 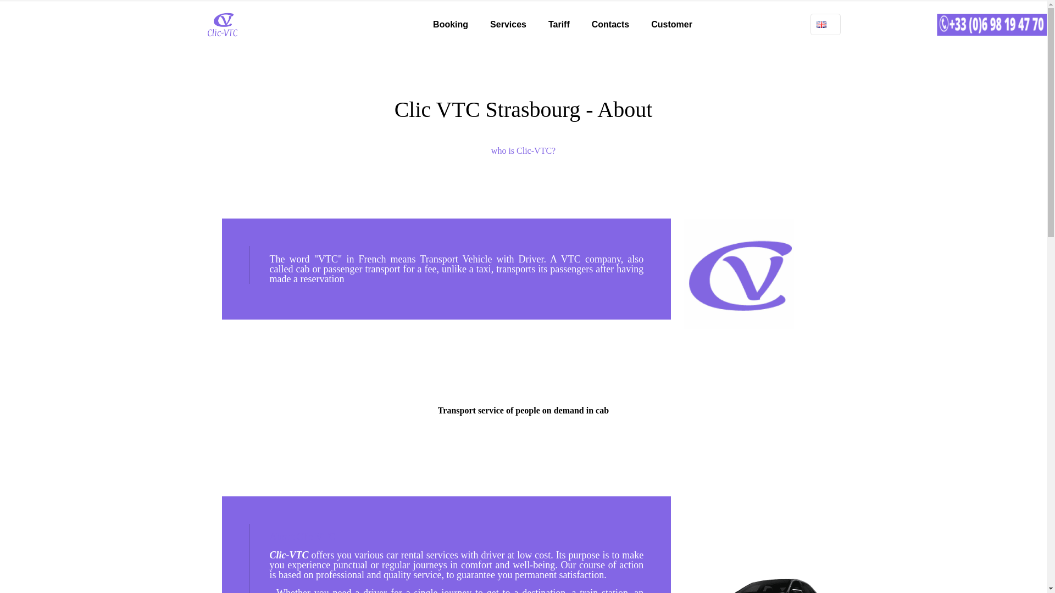 What do you see at coordinates (451, 24) in the screenshot?
I see `Booking` at bounding box center [451, 24].